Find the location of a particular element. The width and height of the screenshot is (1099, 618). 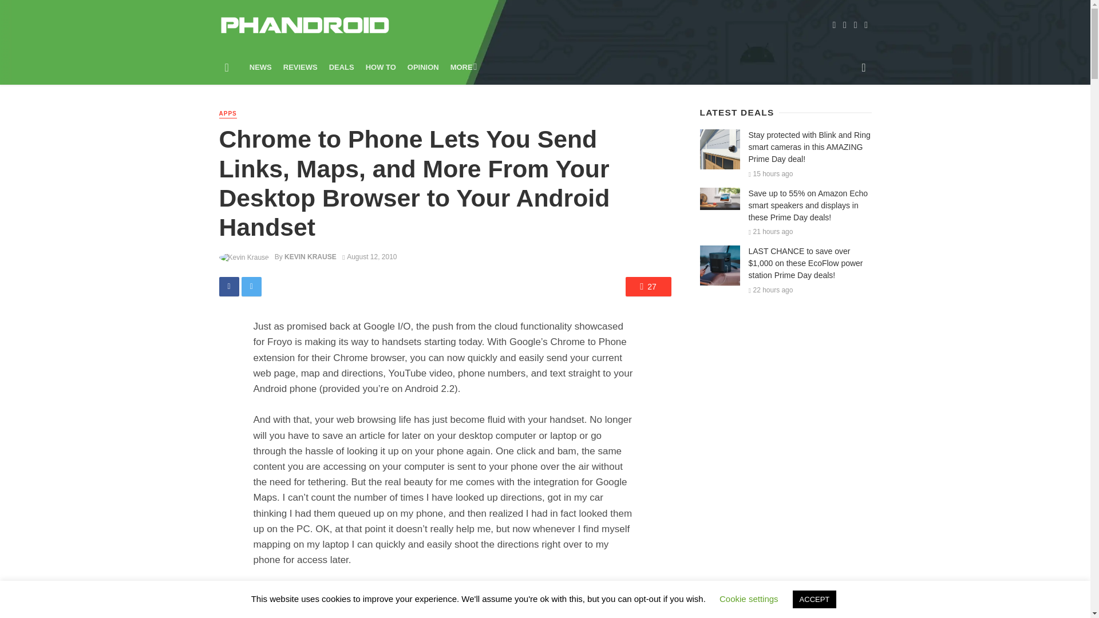

NEWS is located at coordinates (261, 67).